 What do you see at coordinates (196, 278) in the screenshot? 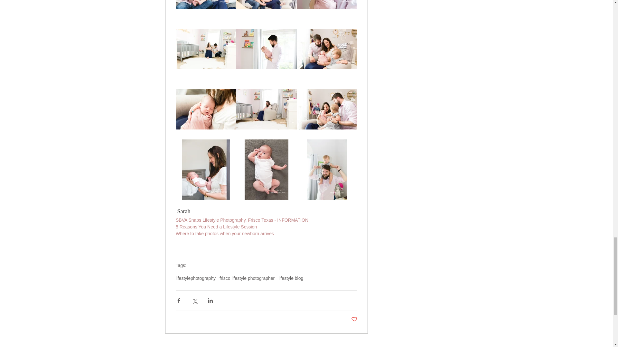
I see `lifestylephotography` at bounding box center [196, 278].